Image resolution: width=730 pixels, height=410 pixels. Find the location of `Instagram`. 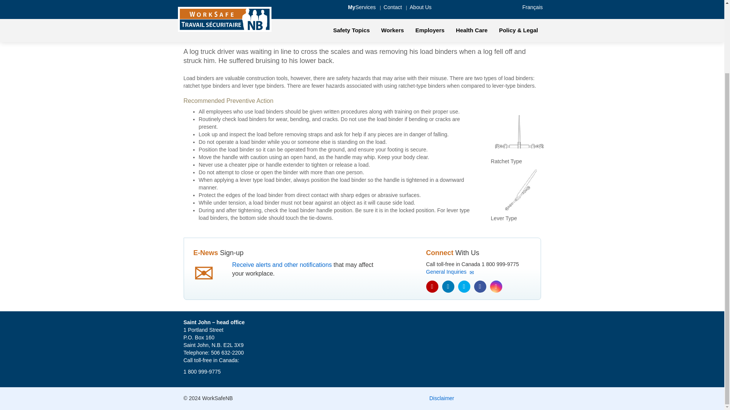

Instagram is located at coordinates (496, 286).